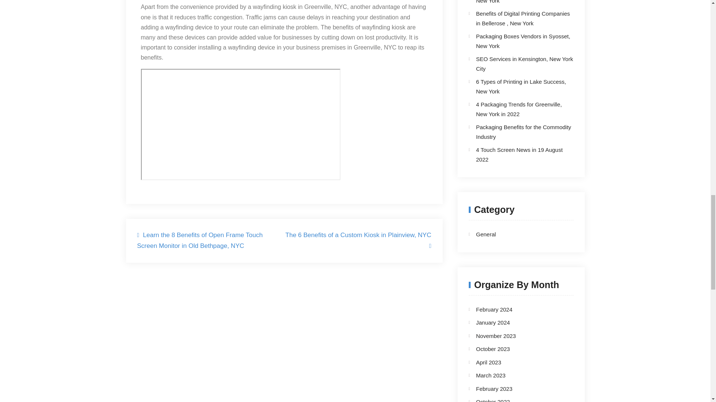 The image size is (716, 402). Describe the element at coordinates (519, 155) in the screenshot. I see `4 Touch Screen News in 19 August 2022` at that location.